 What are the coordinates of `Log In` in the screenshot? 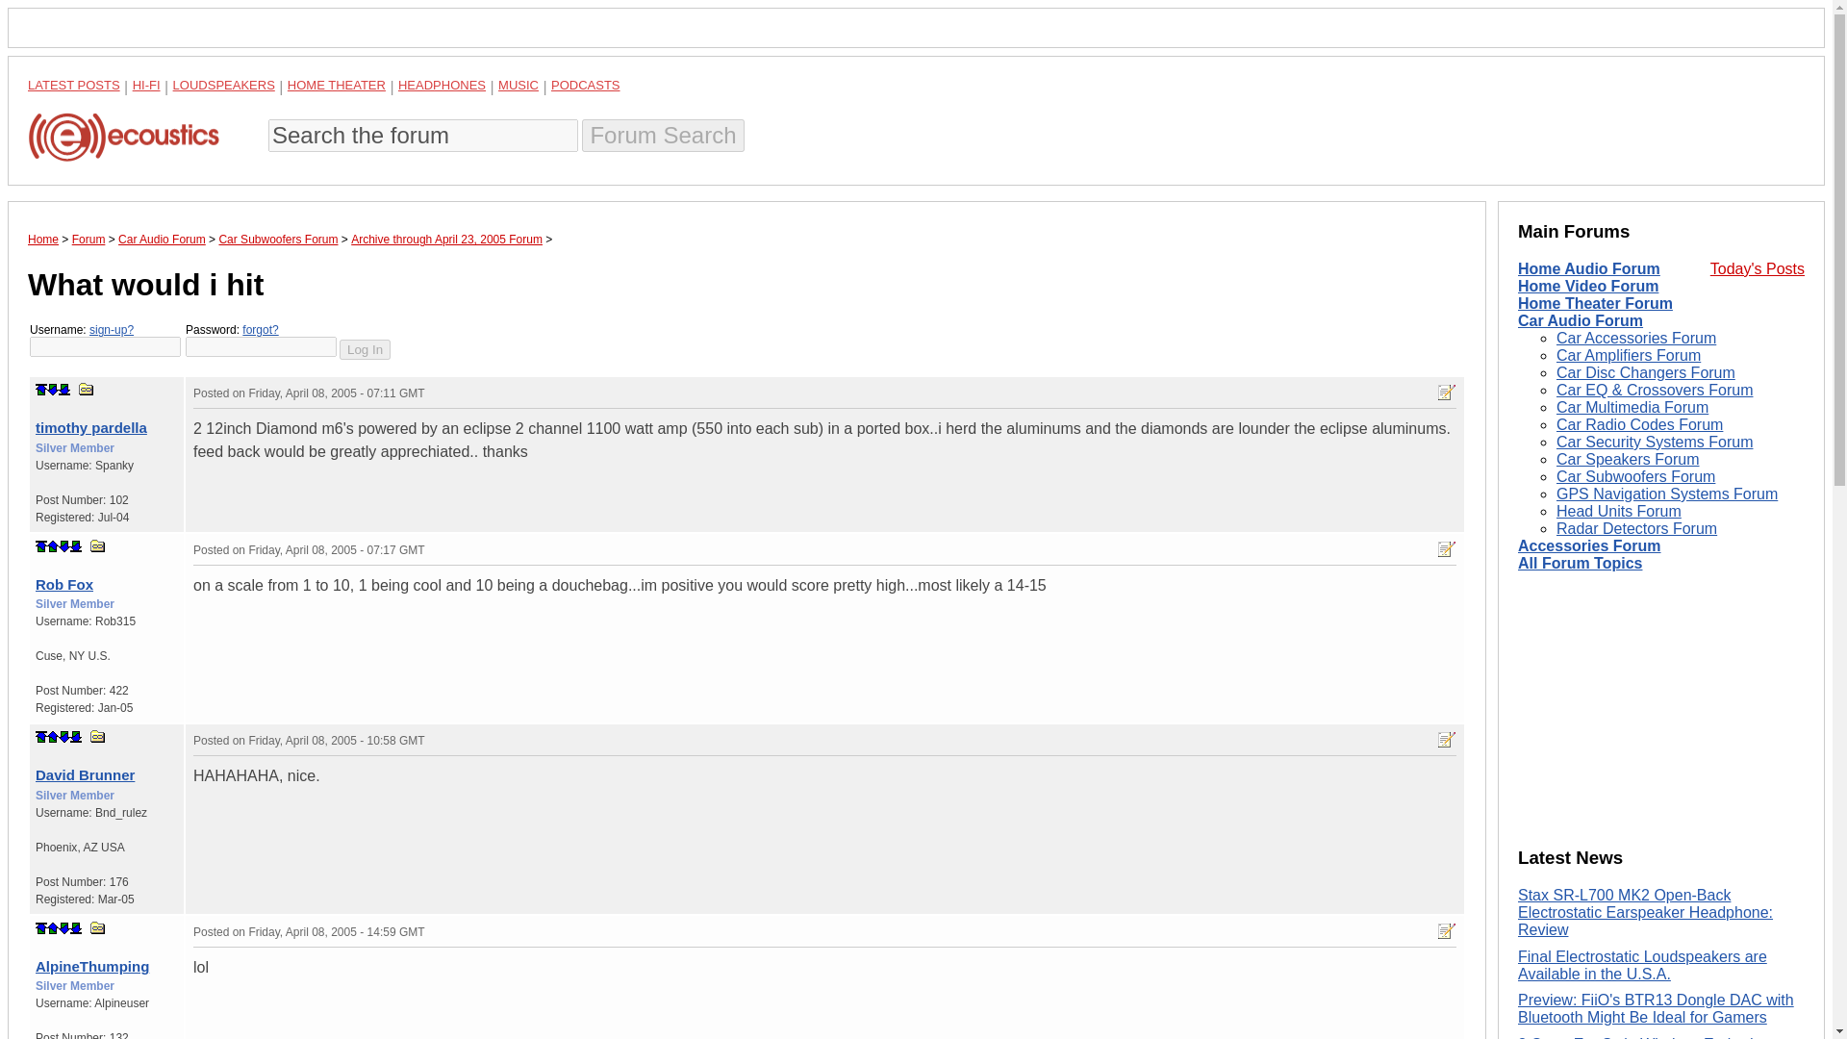 It's located at (365, 349).